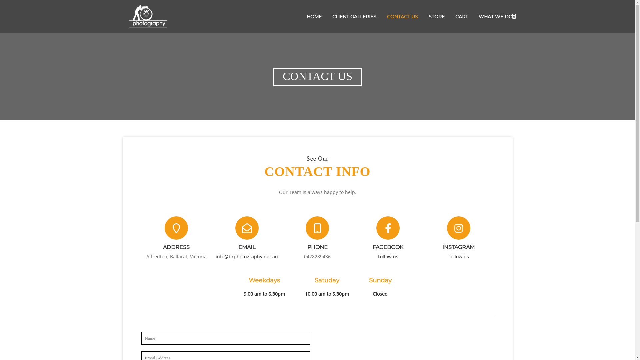  I want to click on CONTACT US, so click(402, 17).